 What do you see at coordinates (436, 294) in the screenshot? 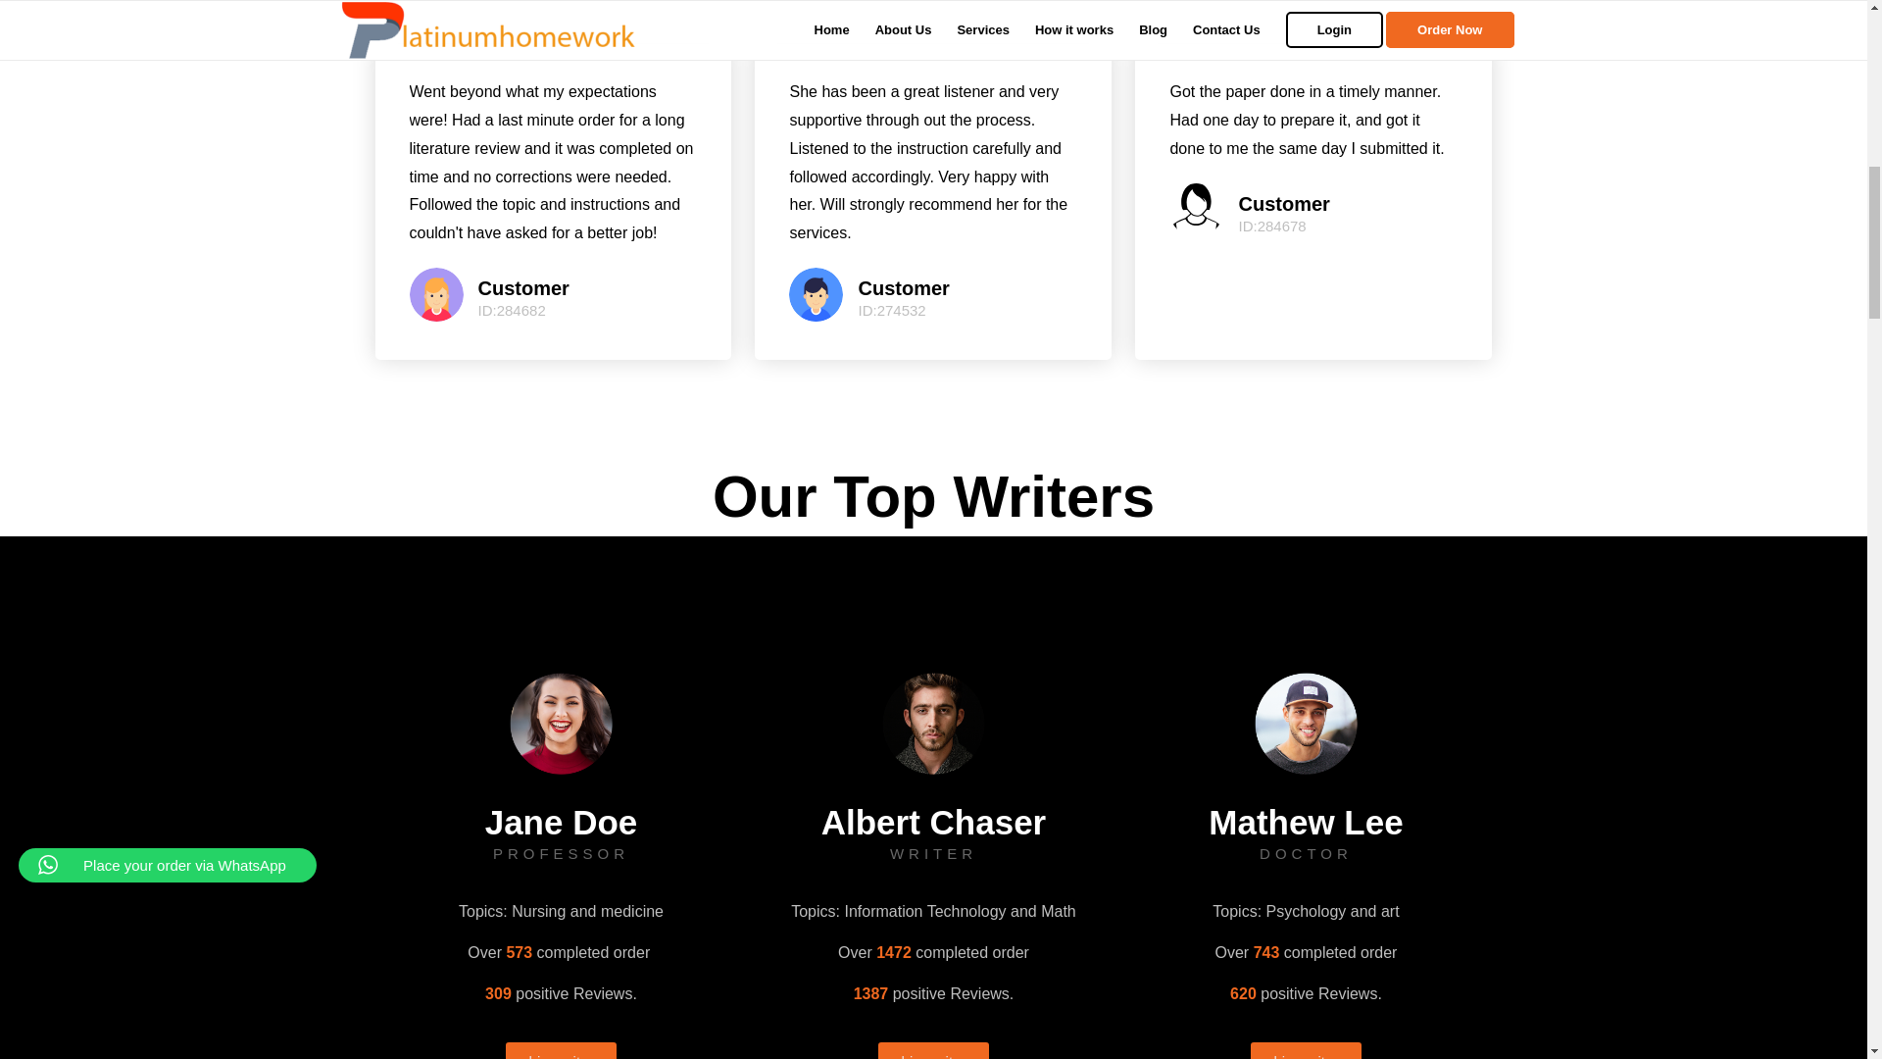
I see `Assignment writing services` at bounding box center [436, 294].